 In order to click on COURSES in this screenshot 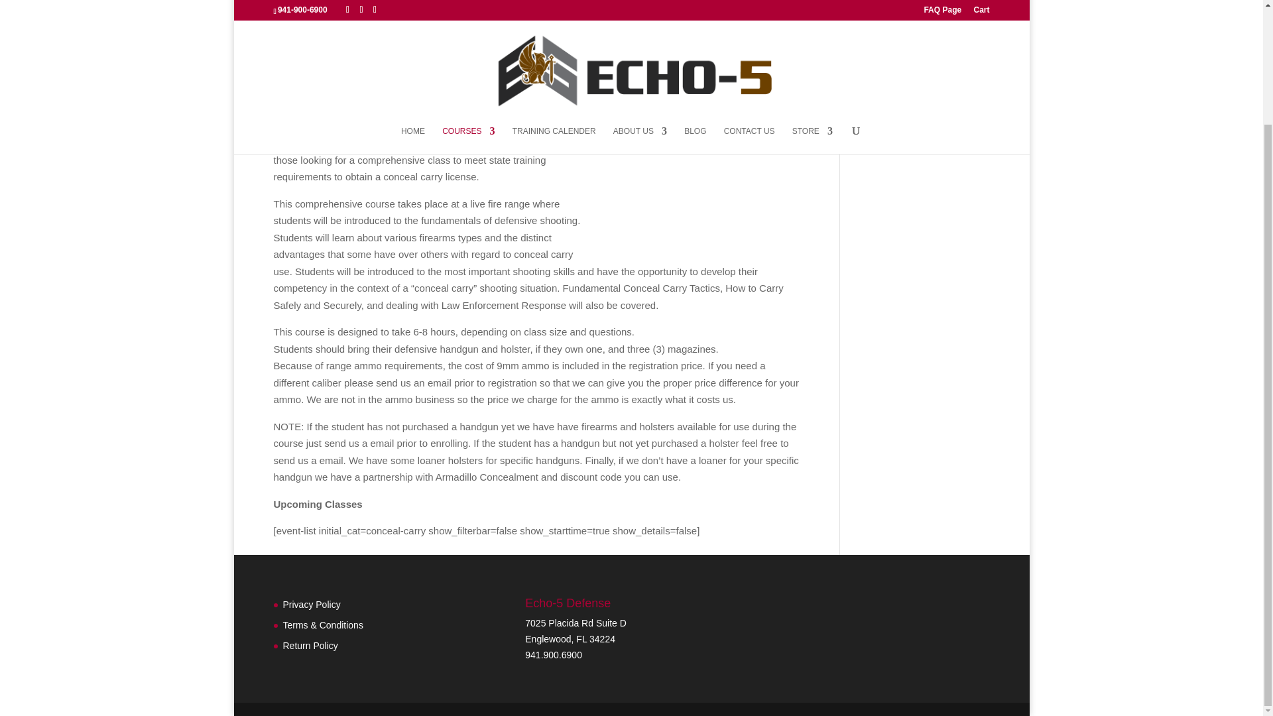, I will do `click(468, 7)`.